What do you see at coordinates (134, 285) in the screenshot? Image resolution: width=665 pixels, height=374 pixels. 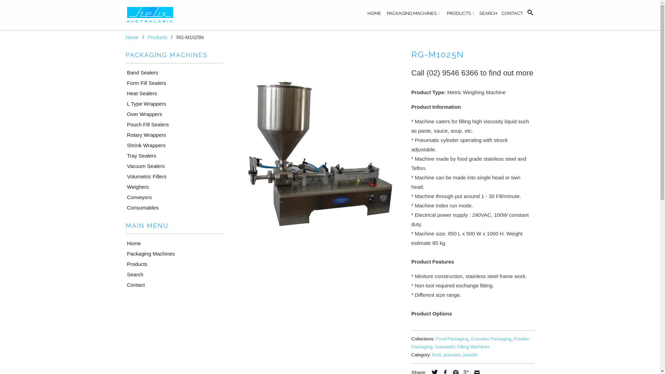 I see `Contact` at bounding box center [134, 285].